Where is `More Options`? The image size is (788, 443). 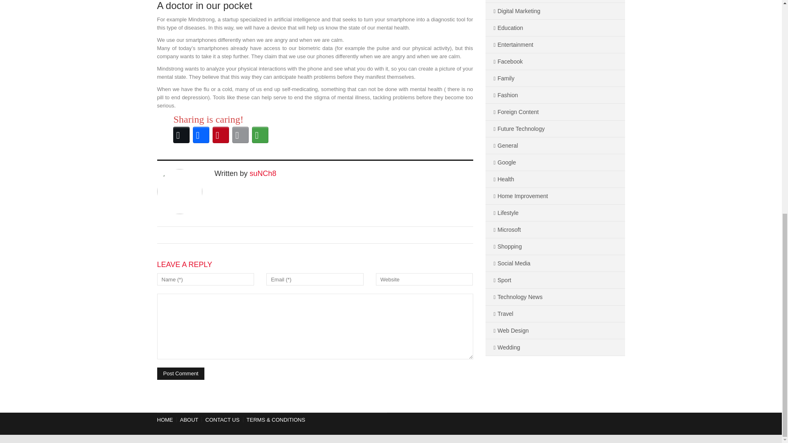
More Options is located at coordinates (260, 135).